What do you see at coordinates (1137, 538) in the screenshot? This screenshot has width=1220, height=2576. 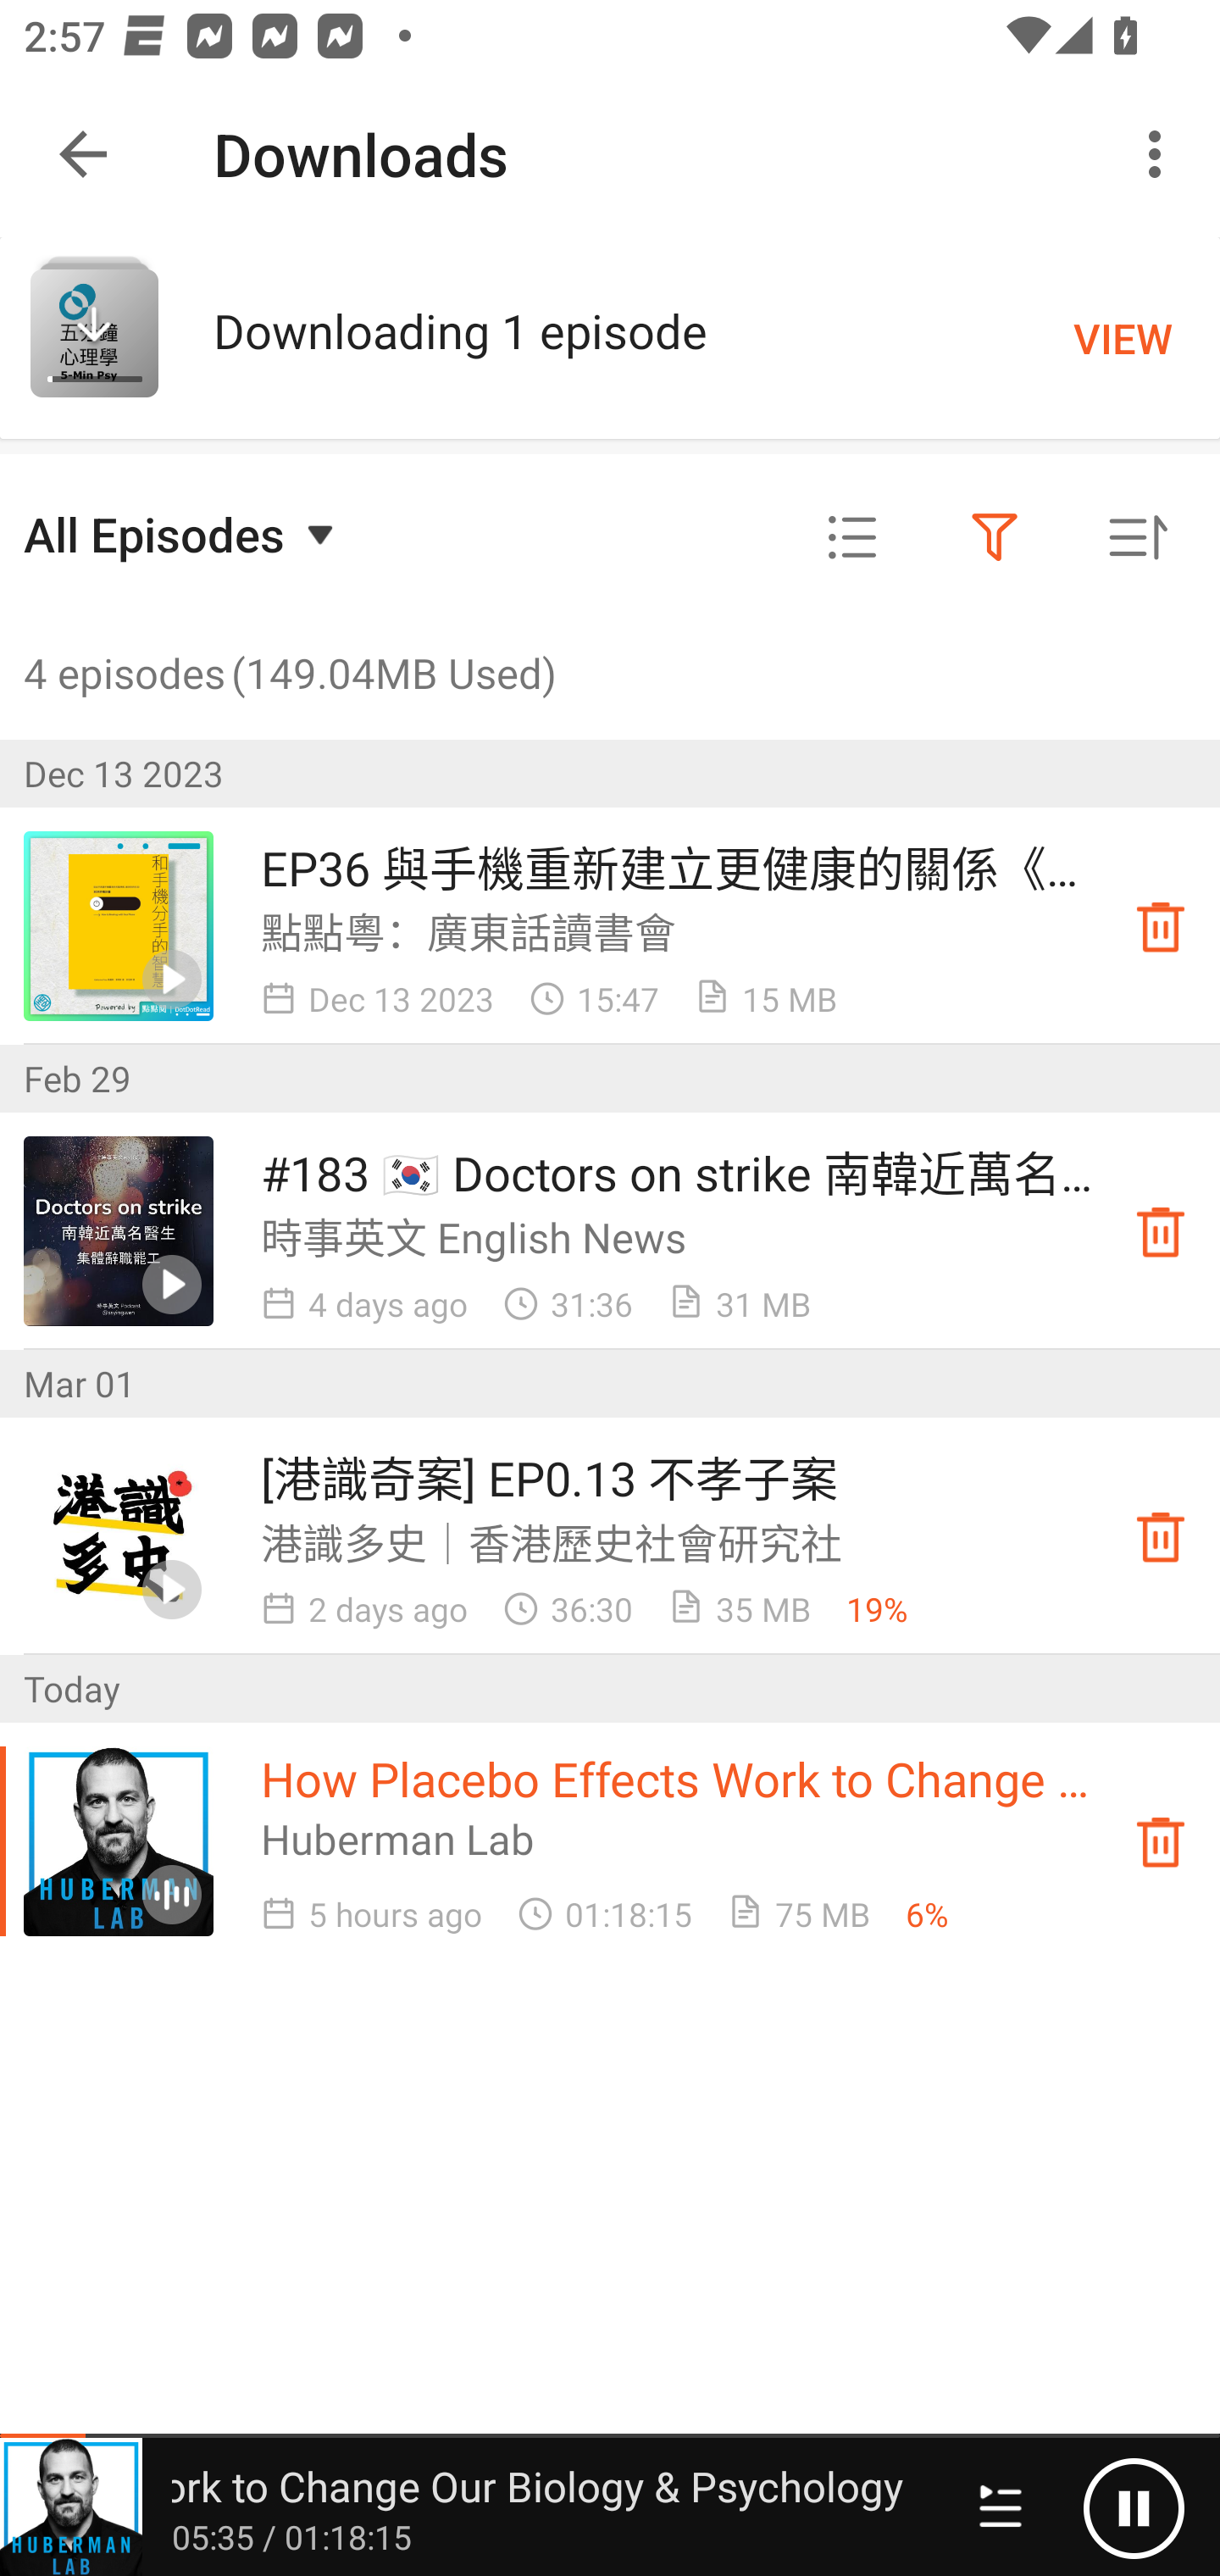 I see ` Sorted by oldest first` at bounding box center [1137, 538].